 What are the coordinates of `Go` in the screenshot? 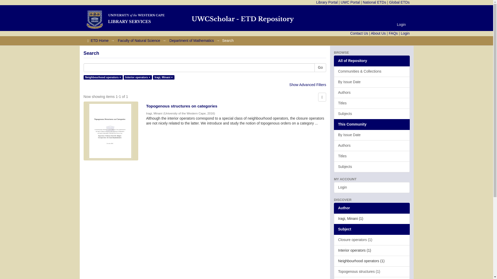 It's located at (320, 68).